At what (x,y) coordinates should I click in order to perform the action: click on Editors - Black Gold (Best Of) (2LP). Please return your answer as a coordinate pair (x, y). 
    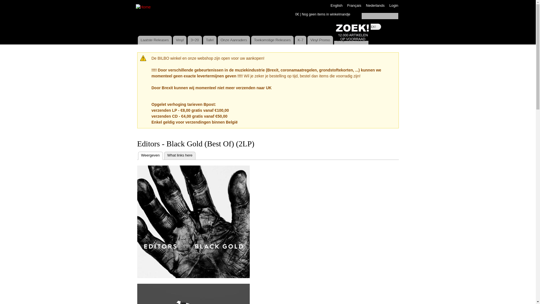
    Looking at the image, I should click on (193, 222).